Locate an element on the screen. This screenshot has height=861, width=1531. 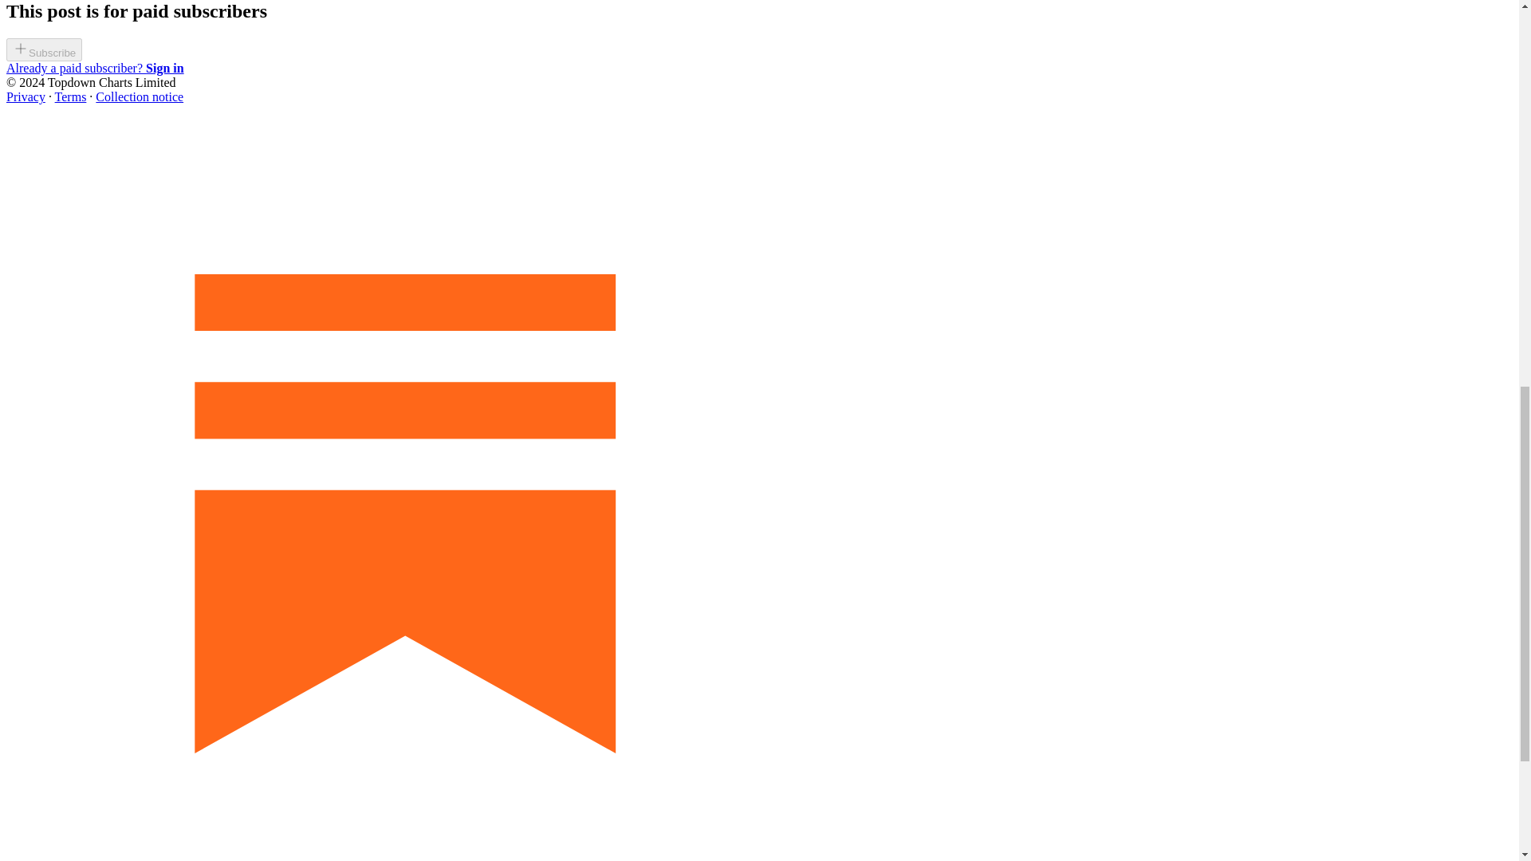
Already a paid subscriber? Sign in is located at coordinates (94, 67).